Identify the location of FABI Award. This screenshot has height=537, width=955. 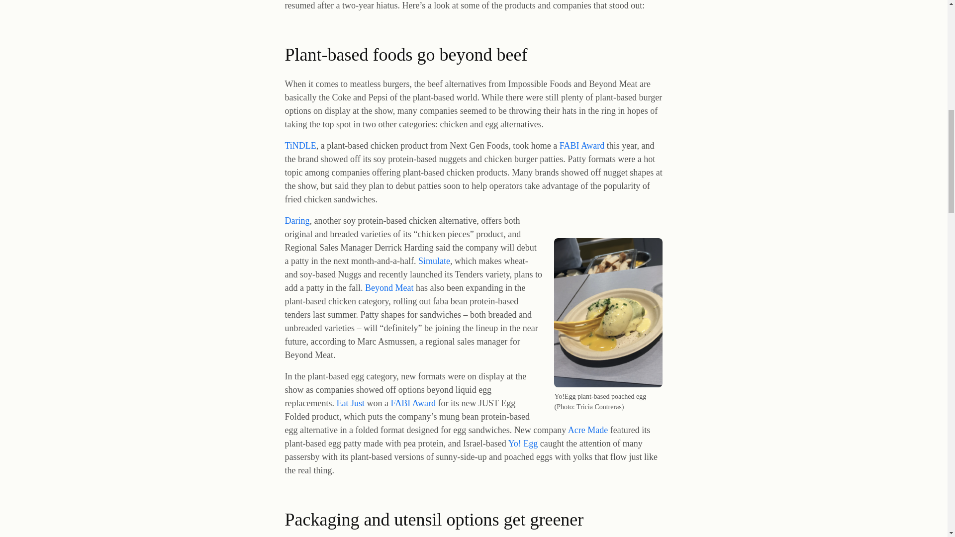
(413, 403).